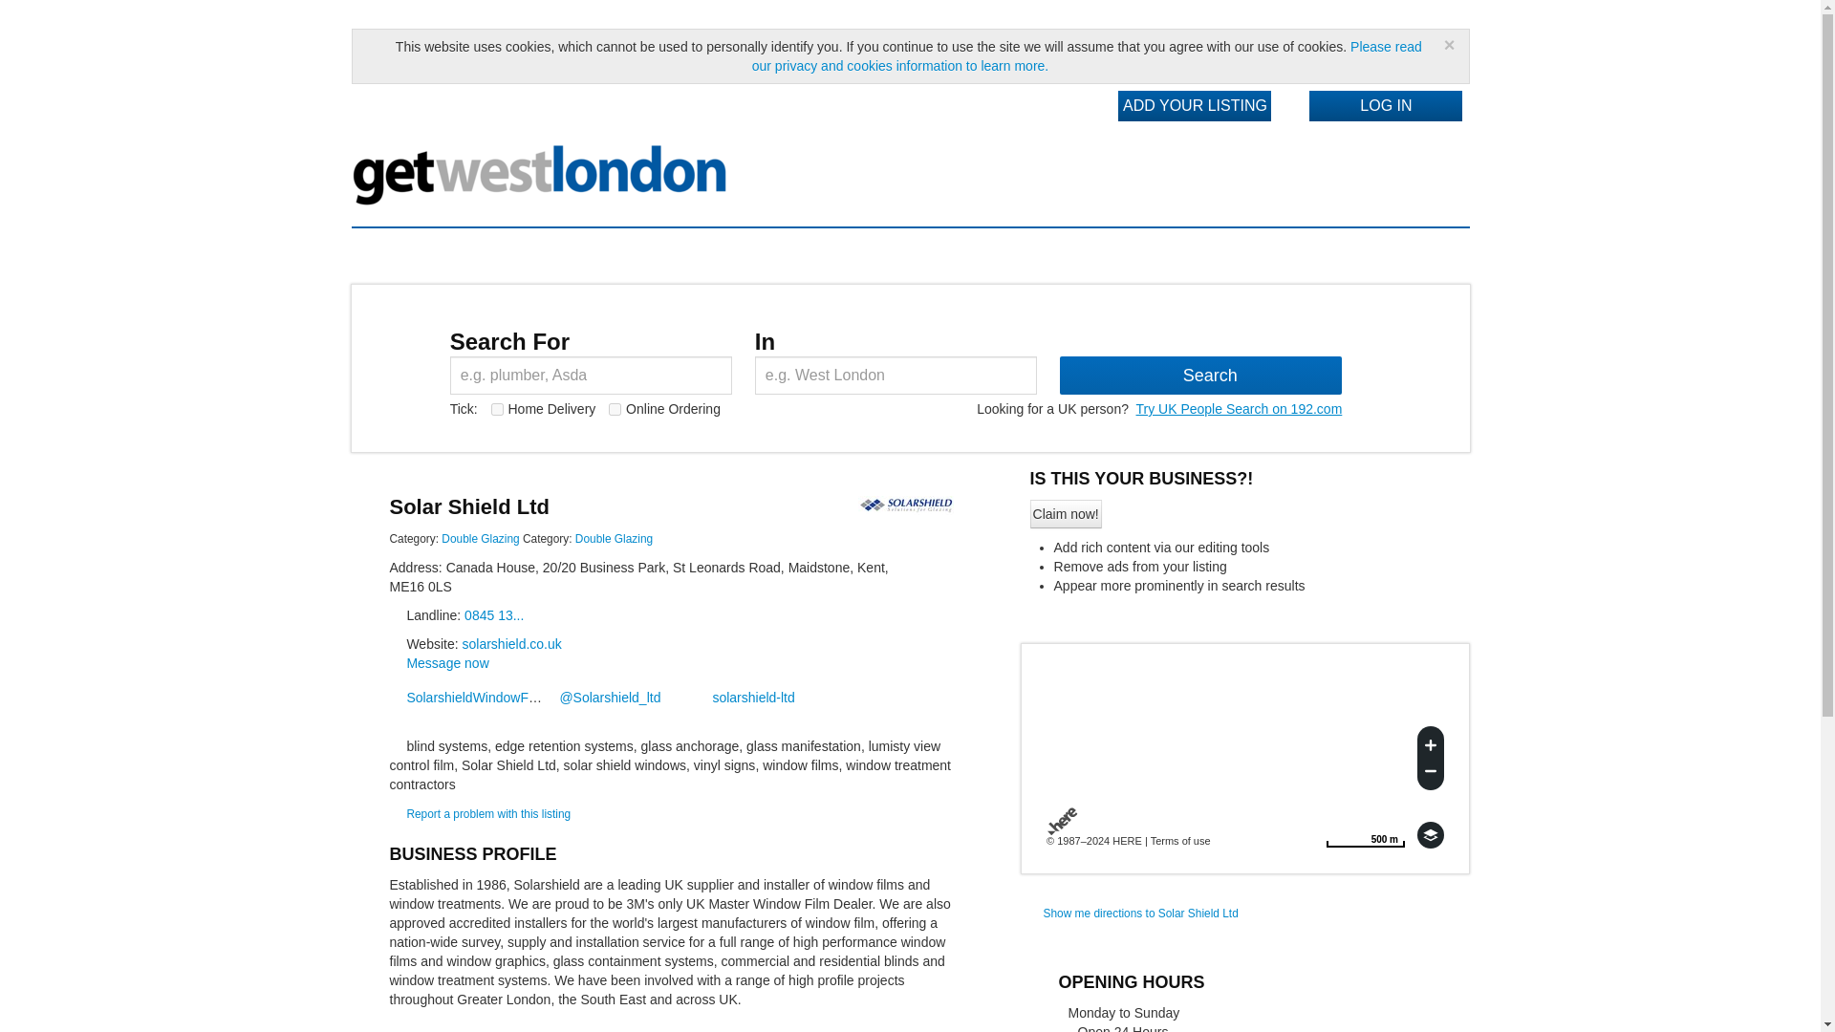  What do you see at coordinates (493, 615) in the screenshot?
I see `click to show number` at bounding box center [493, 615].